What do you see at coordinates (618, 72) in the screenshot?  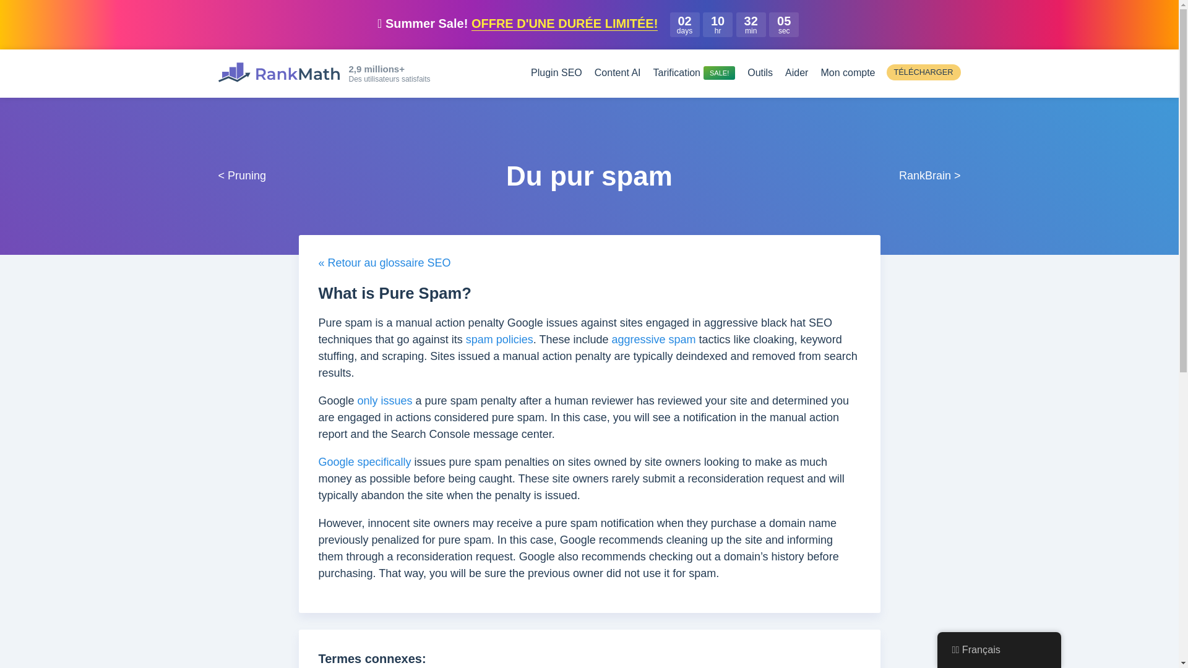 I see `Content AI` at bounding box center [618, 72].